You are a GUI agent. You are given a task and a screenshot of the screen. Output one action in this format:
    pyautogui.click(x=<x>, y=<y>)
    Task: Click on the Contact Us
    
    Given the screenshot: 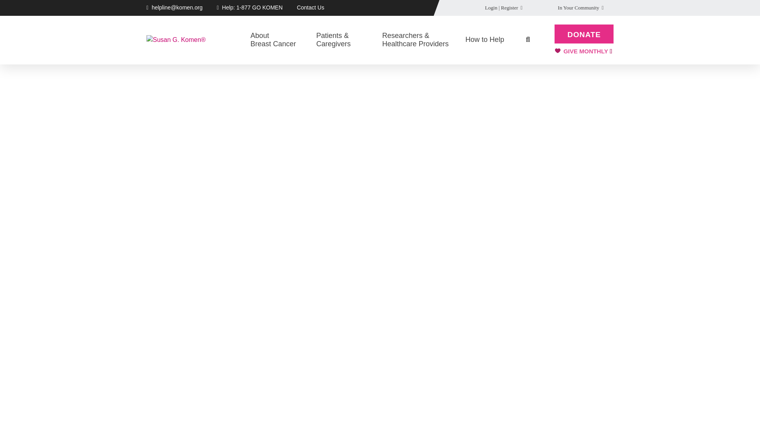 What is the action you would take?
    pyautogui.click(x=252, y=7)
    